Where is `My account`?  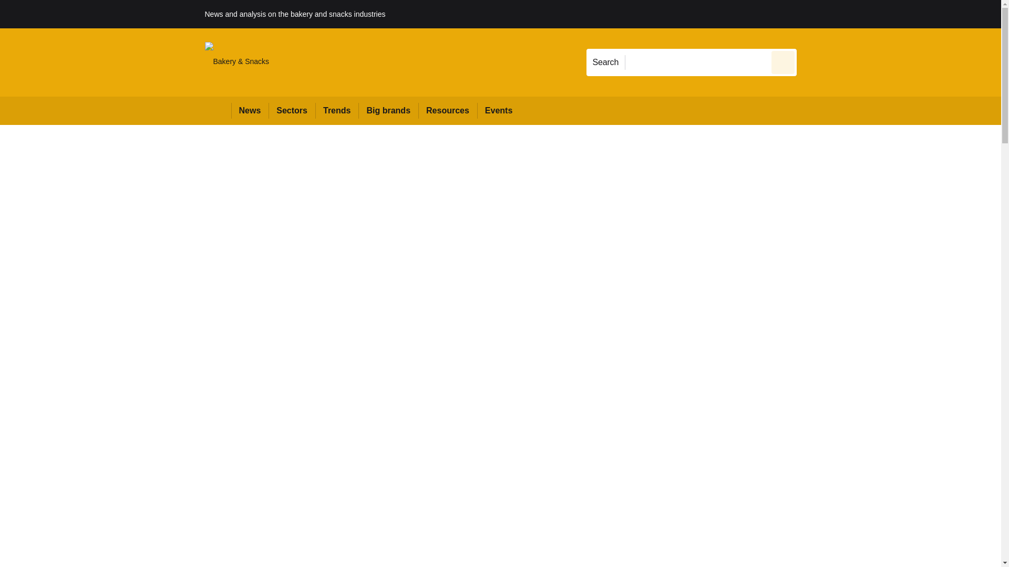
My account is located at coordinates (871, 14).